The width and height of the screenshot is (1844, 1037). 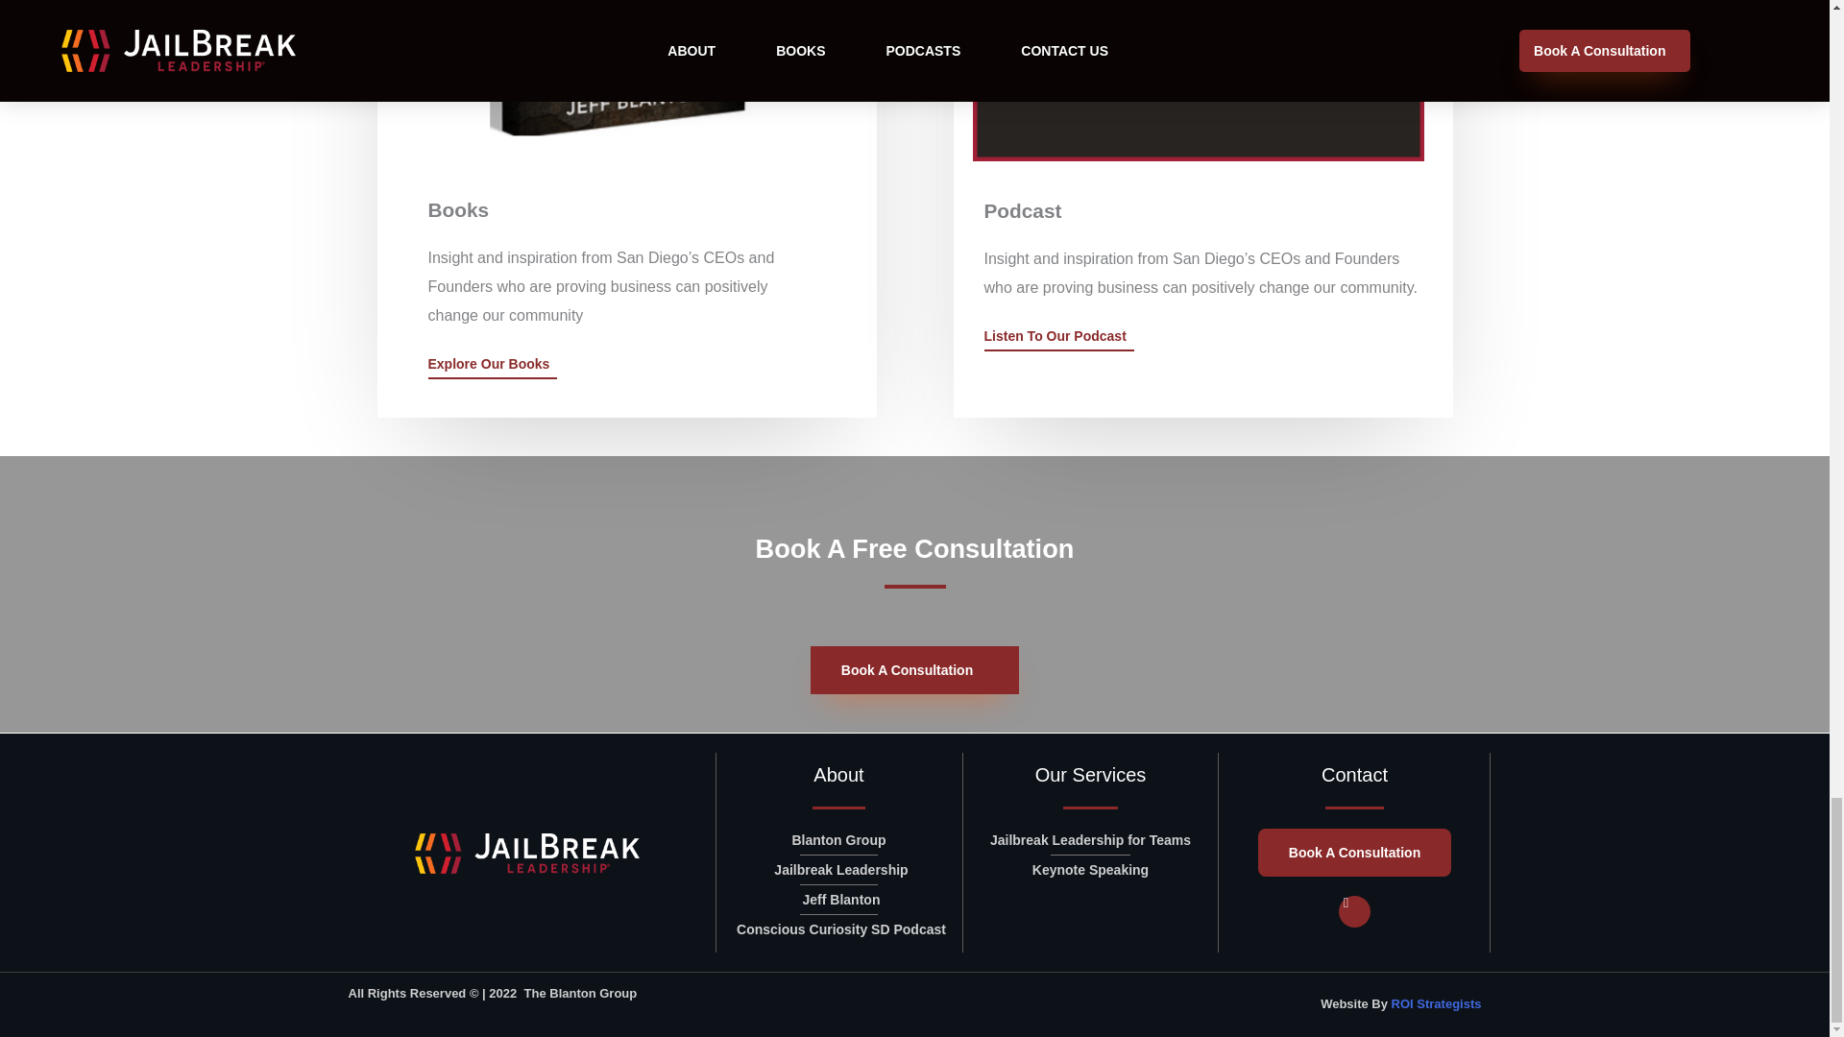 I want to click on Book A Consultation, so click(x=914, y=669).